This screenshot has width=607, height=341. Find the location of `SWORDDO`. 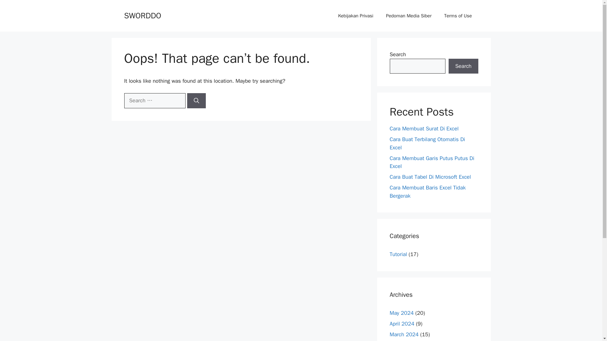

SWORDDO is located at coordinates (142, 15).